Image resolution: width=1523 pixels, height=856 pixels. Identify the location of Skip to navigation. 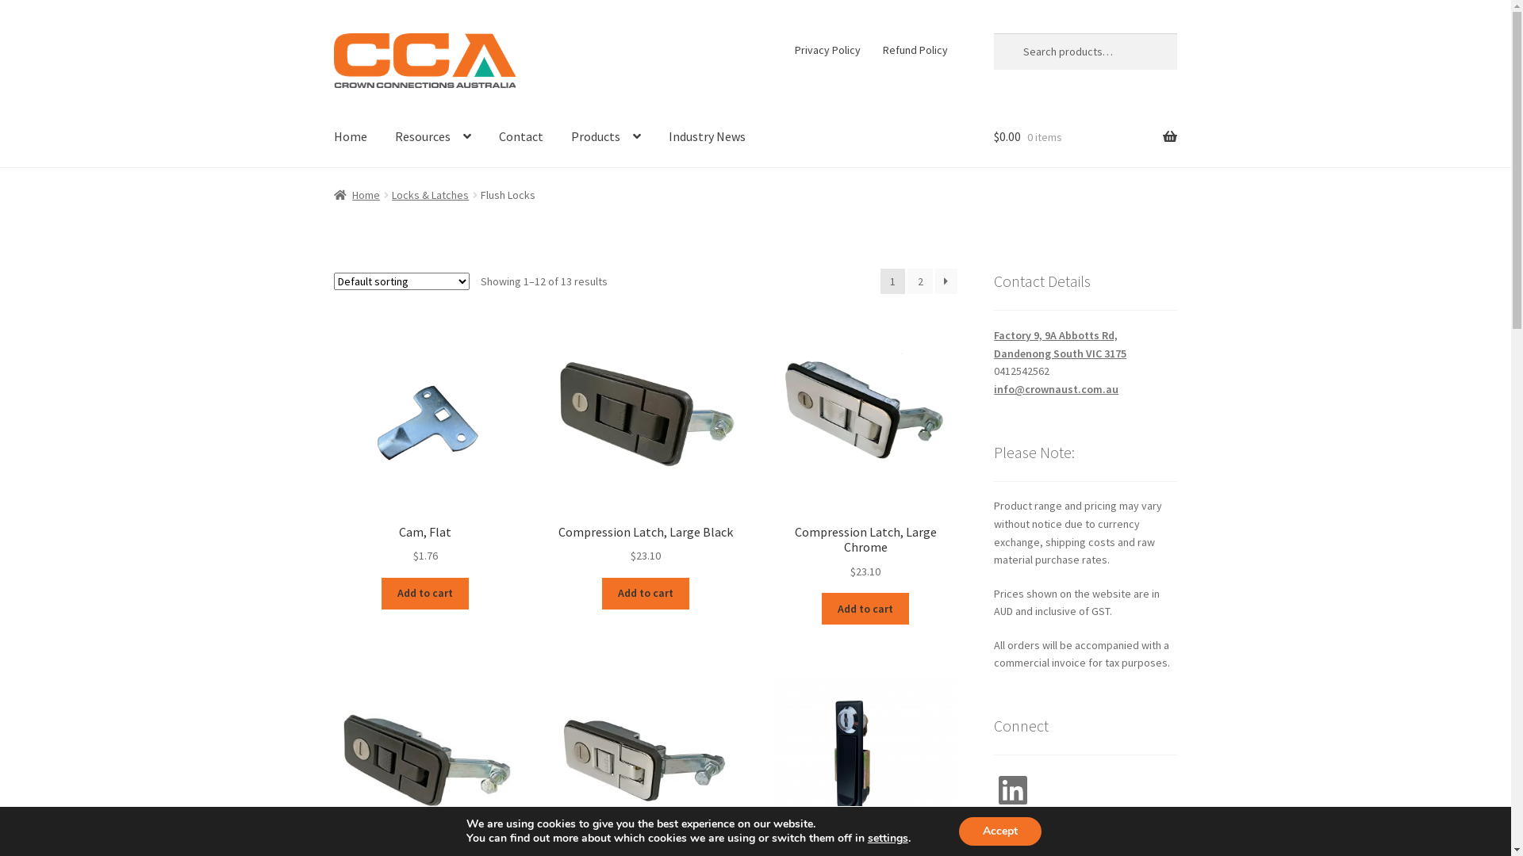
(333, 33).